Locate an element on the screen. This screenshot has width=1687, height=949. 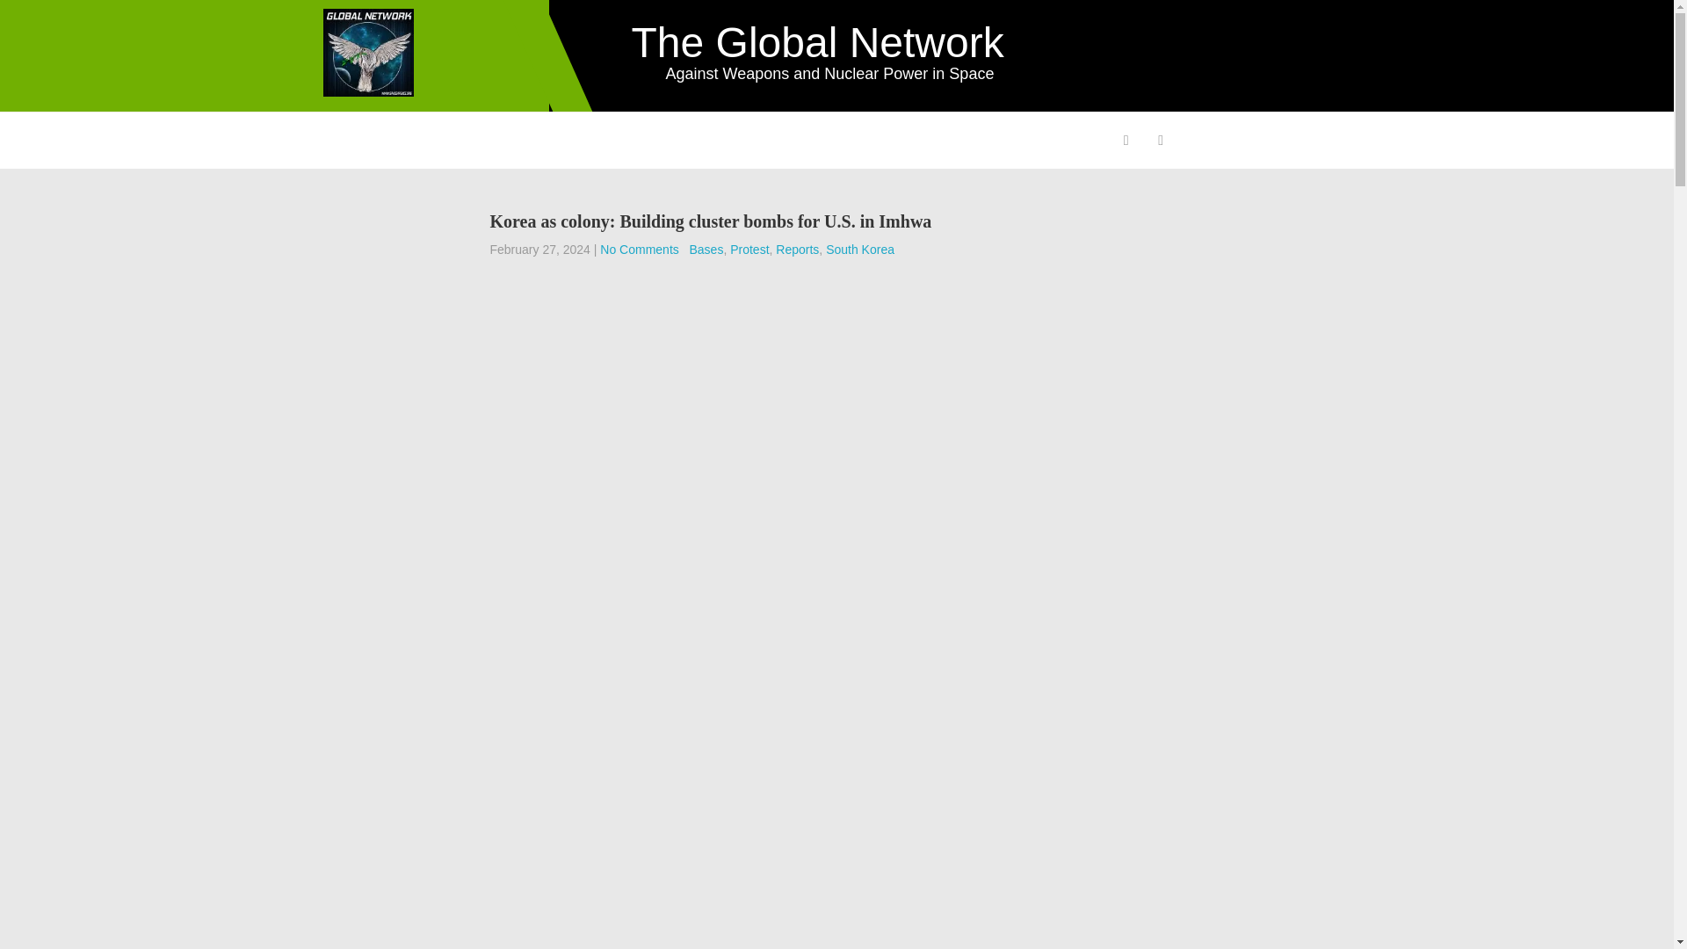
Donate is located at coordinates (1033, 141).